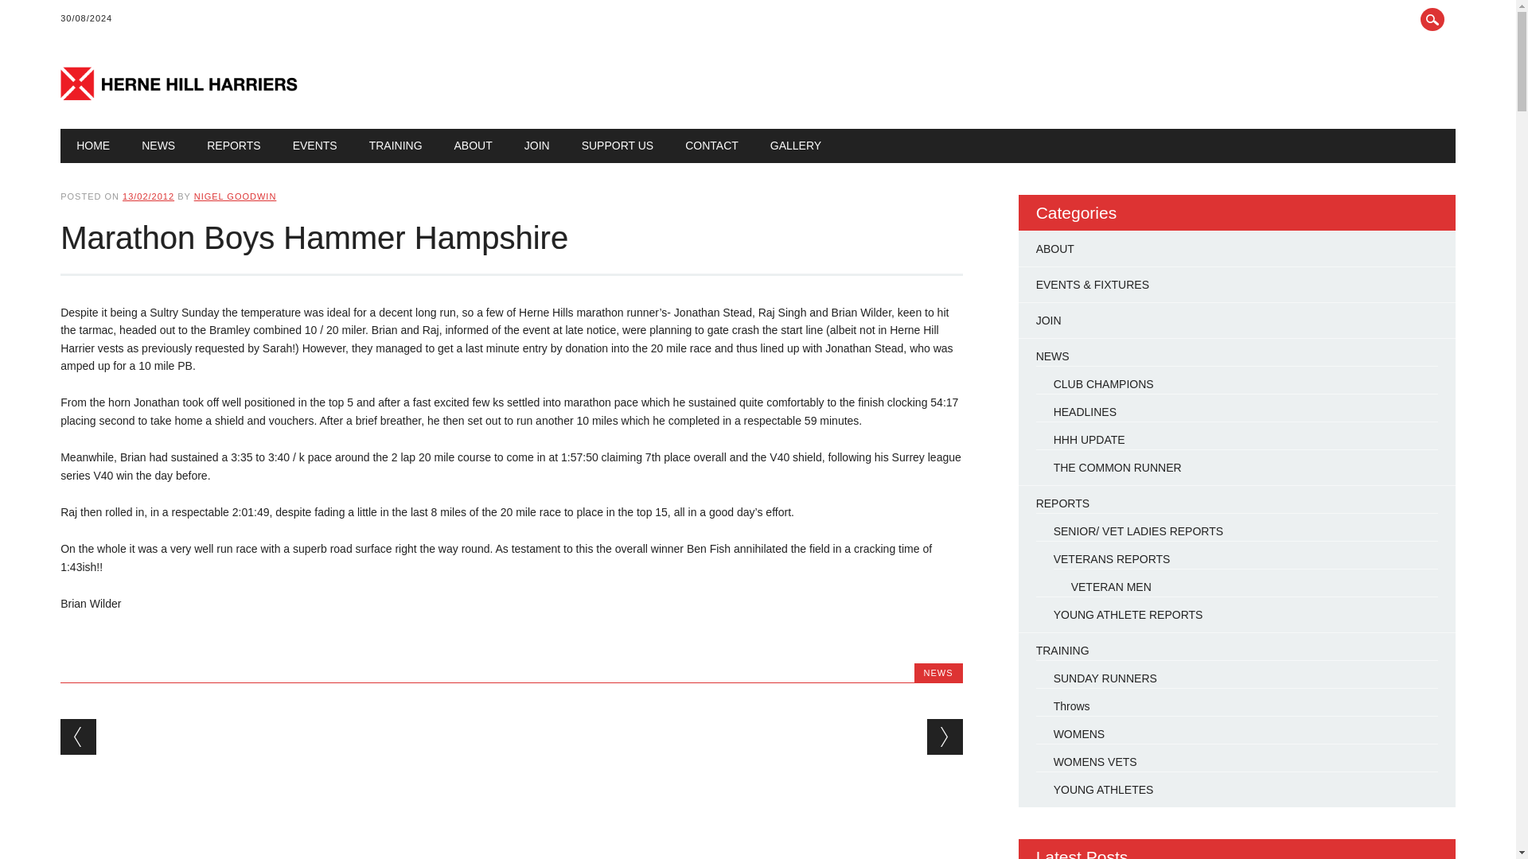  Describe the element at coordinates (158, 146) in the screenshot. I see `NEWS` at that location.